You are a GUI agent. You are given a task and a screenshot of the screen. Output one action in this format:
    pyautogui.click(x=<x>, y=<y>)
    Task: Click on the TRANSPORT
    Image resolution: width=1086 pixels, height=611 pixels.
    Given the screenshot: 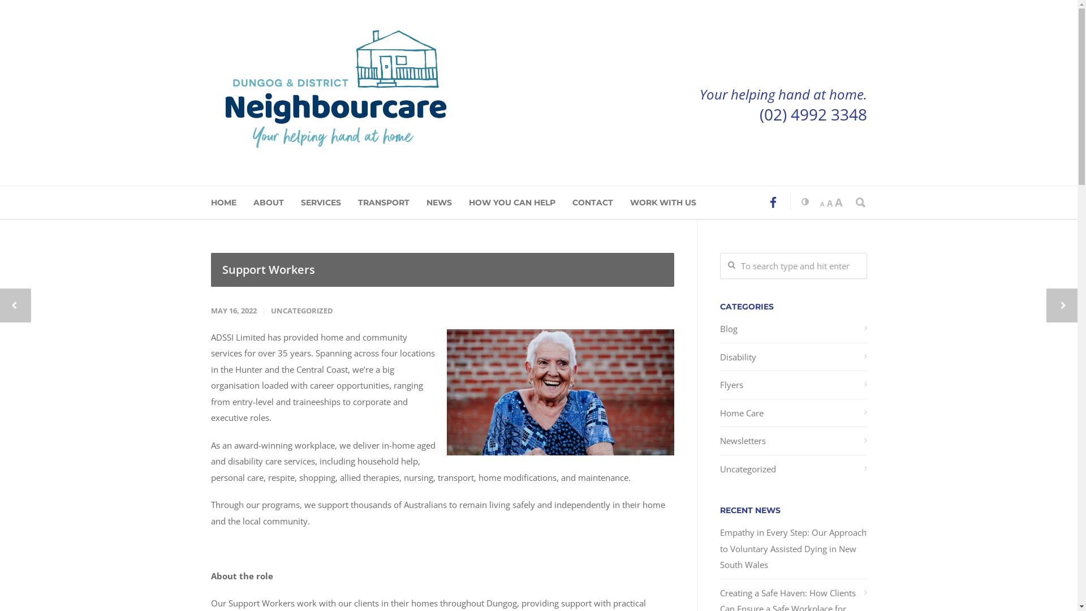 What is the action you would take?
    pyautogui.click(x=391, y=203)
    